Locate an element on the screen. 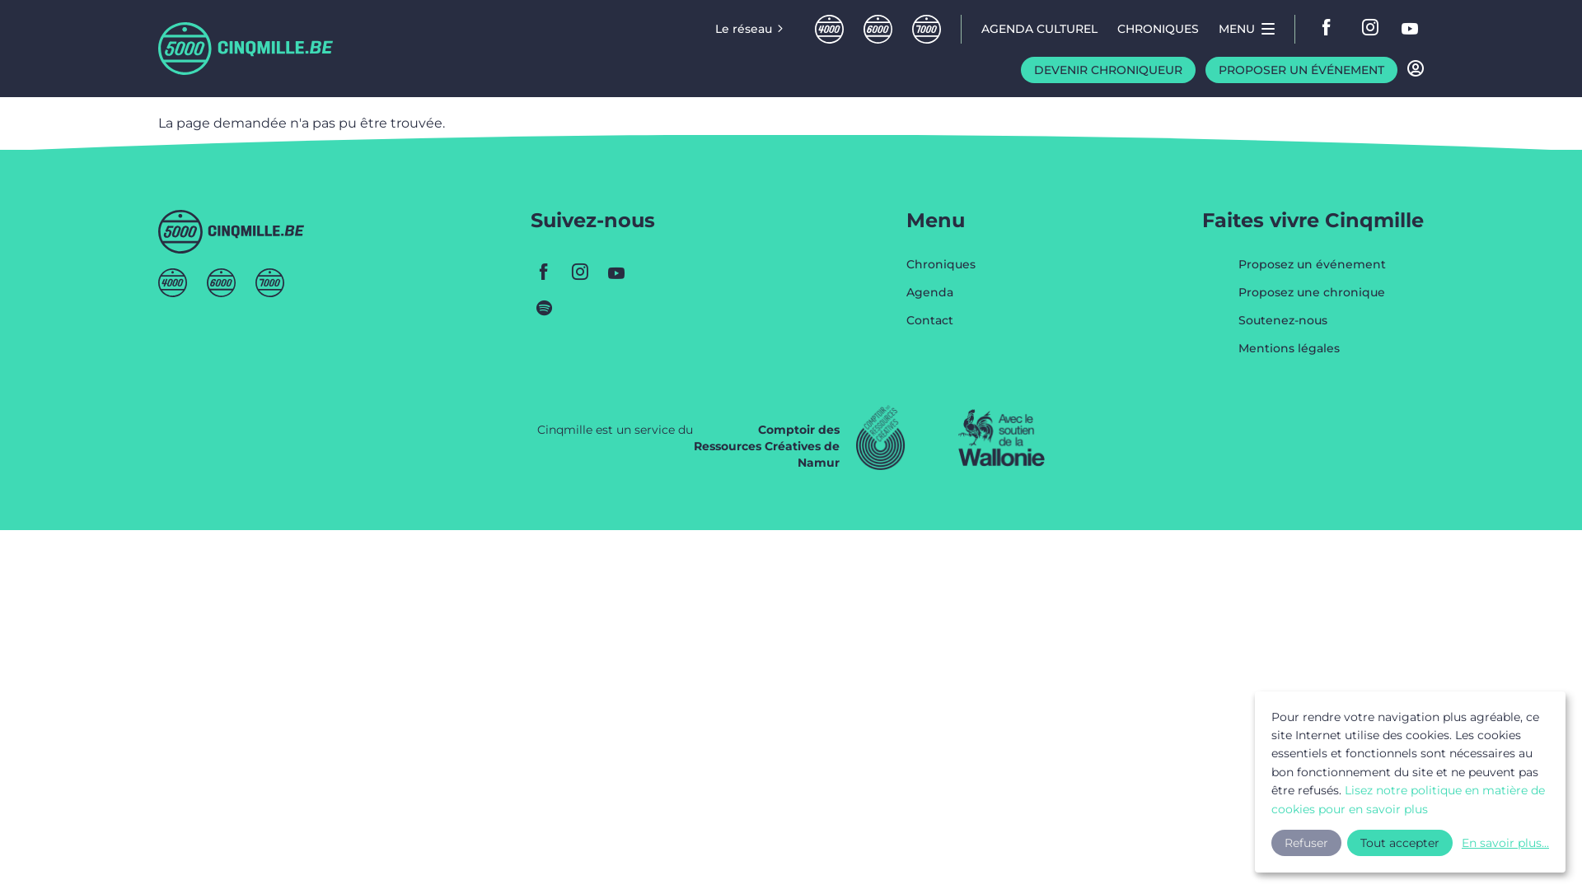 This screenshot has height=889, width=1582. Aller au contenu principal is located at coordinates (0, 0).